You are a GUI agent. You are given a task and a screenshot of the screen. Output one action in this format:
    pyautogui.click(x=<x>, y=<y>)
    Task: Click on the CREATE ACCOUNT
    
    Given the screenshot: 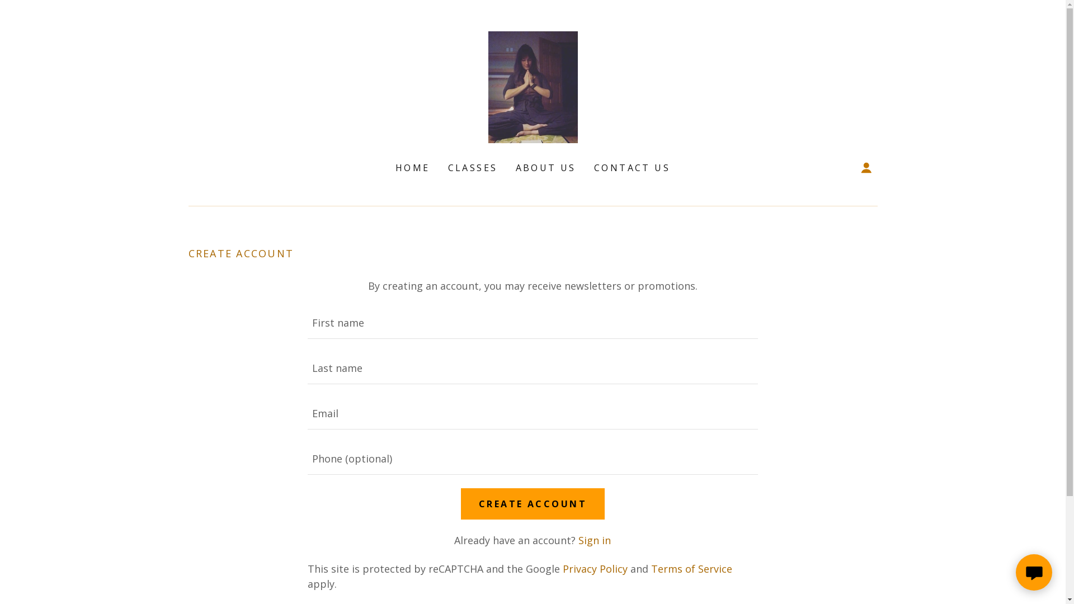 What is the action you would take?
    pyautogui.click(x=533, y=504)
    